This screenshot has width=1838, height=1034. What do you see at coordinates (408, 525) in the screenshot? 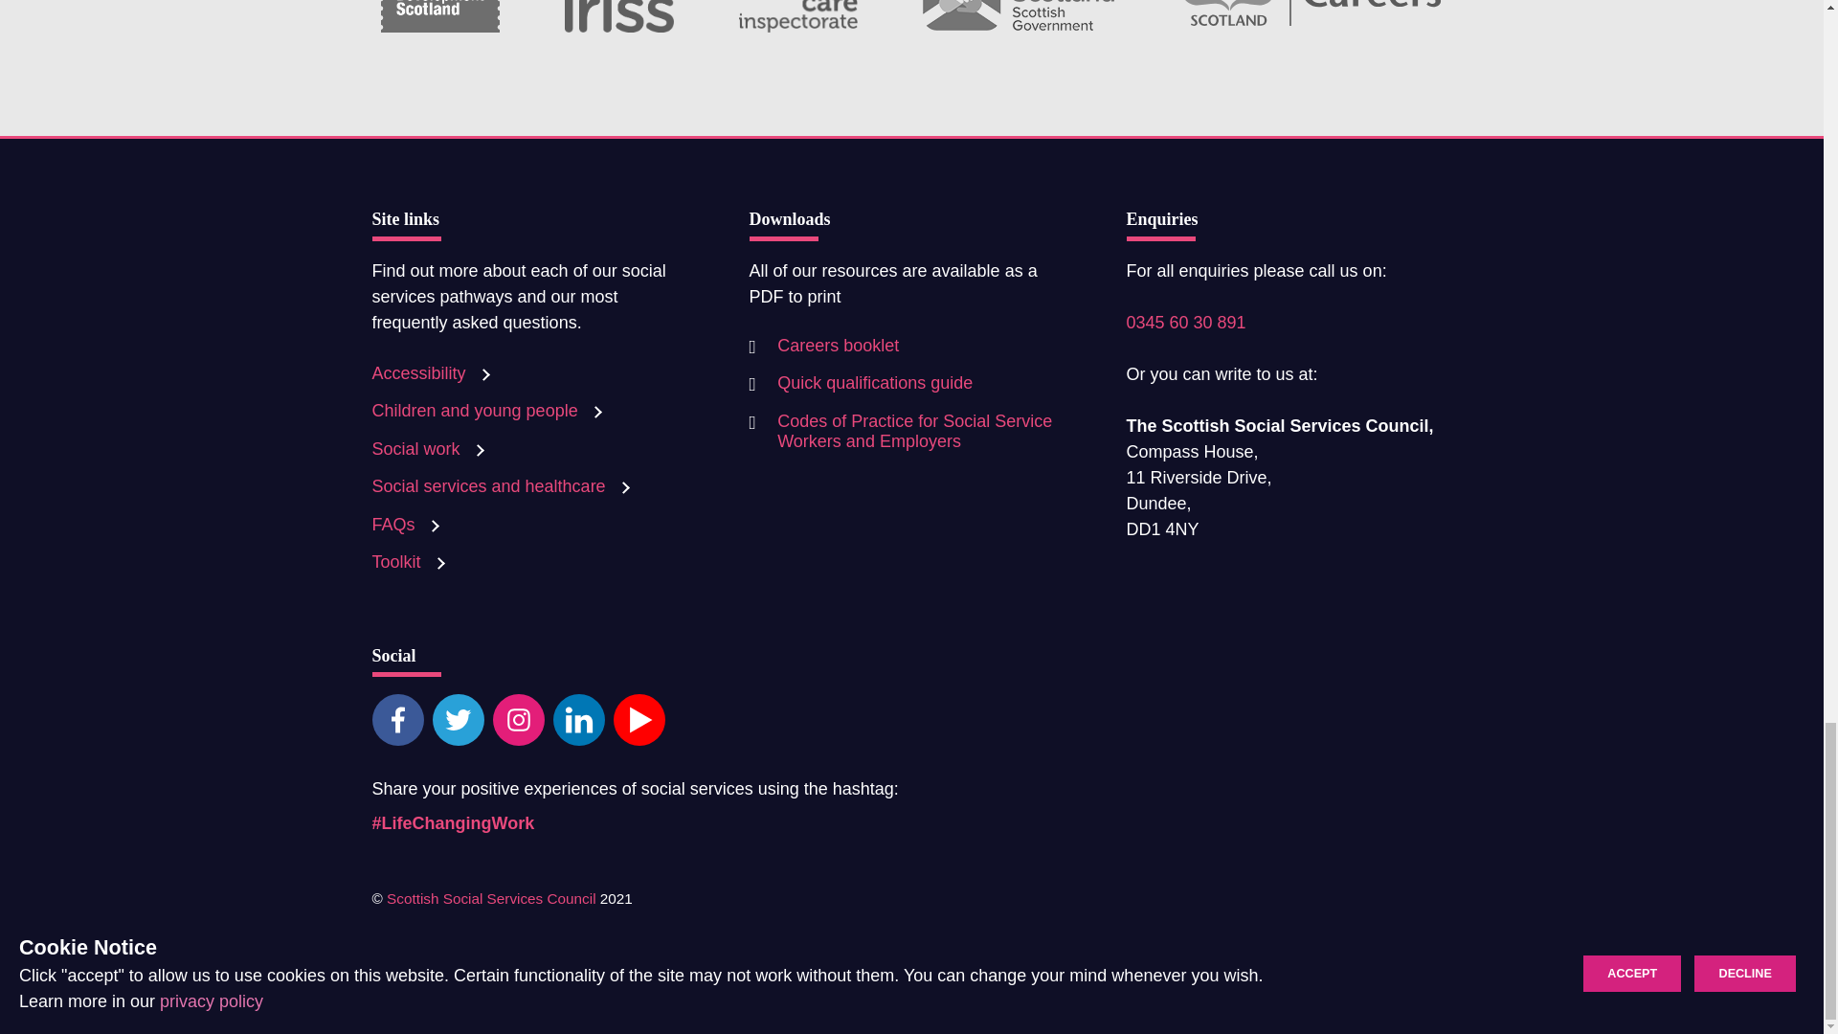
I see `FAQs` at bounding box center [408, 525].